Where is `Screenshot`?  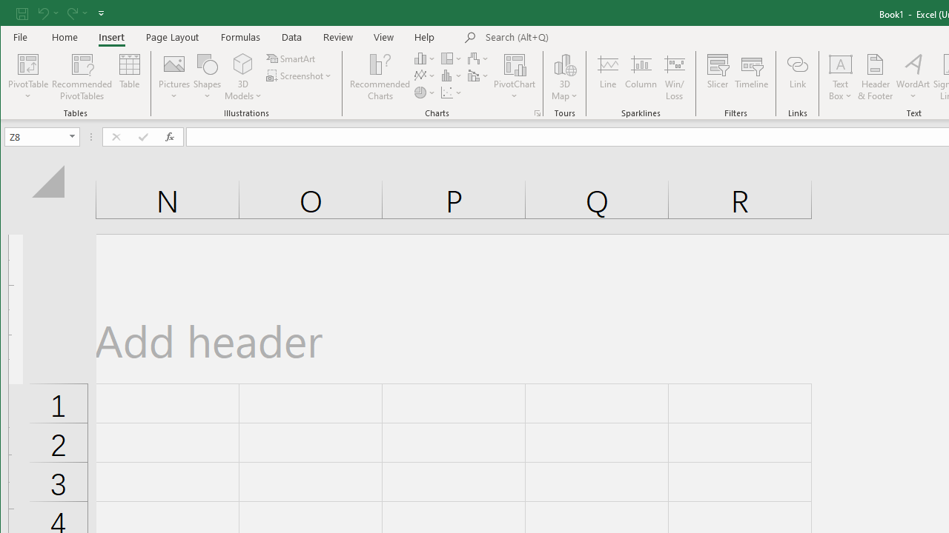 Screenshot is located at coordinates (300, 76).